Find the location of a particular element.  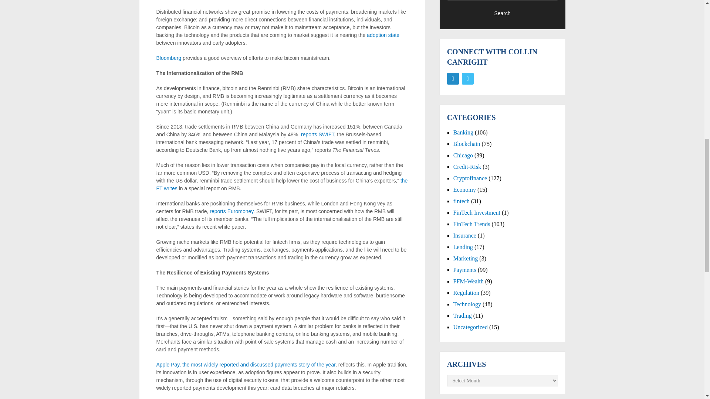

adoption state is located at coordinates (383, 35).